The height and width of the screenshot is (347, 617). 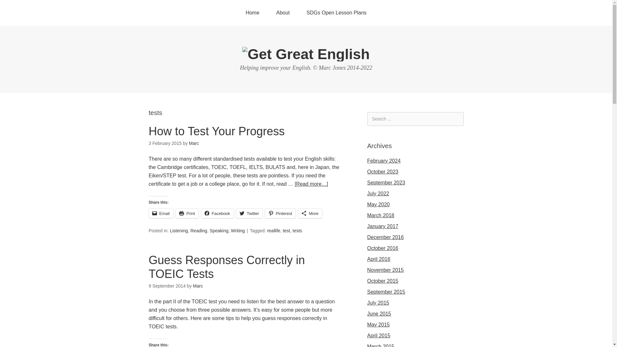 I want to click on Print, so click(x=187, y=213).